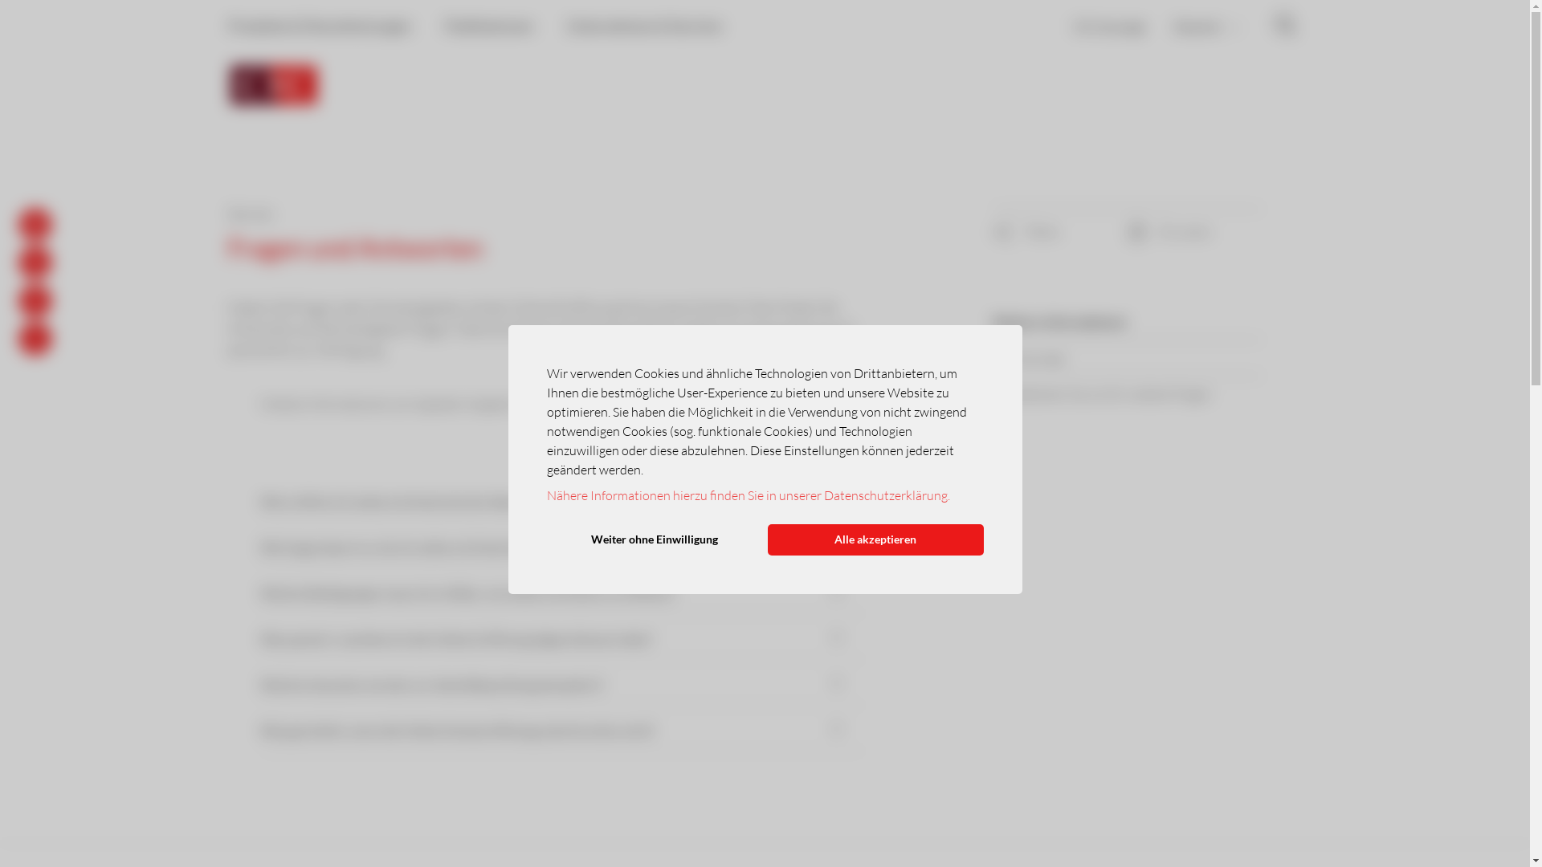  I want to click on www.cic-on.ch, so click(721, 403).